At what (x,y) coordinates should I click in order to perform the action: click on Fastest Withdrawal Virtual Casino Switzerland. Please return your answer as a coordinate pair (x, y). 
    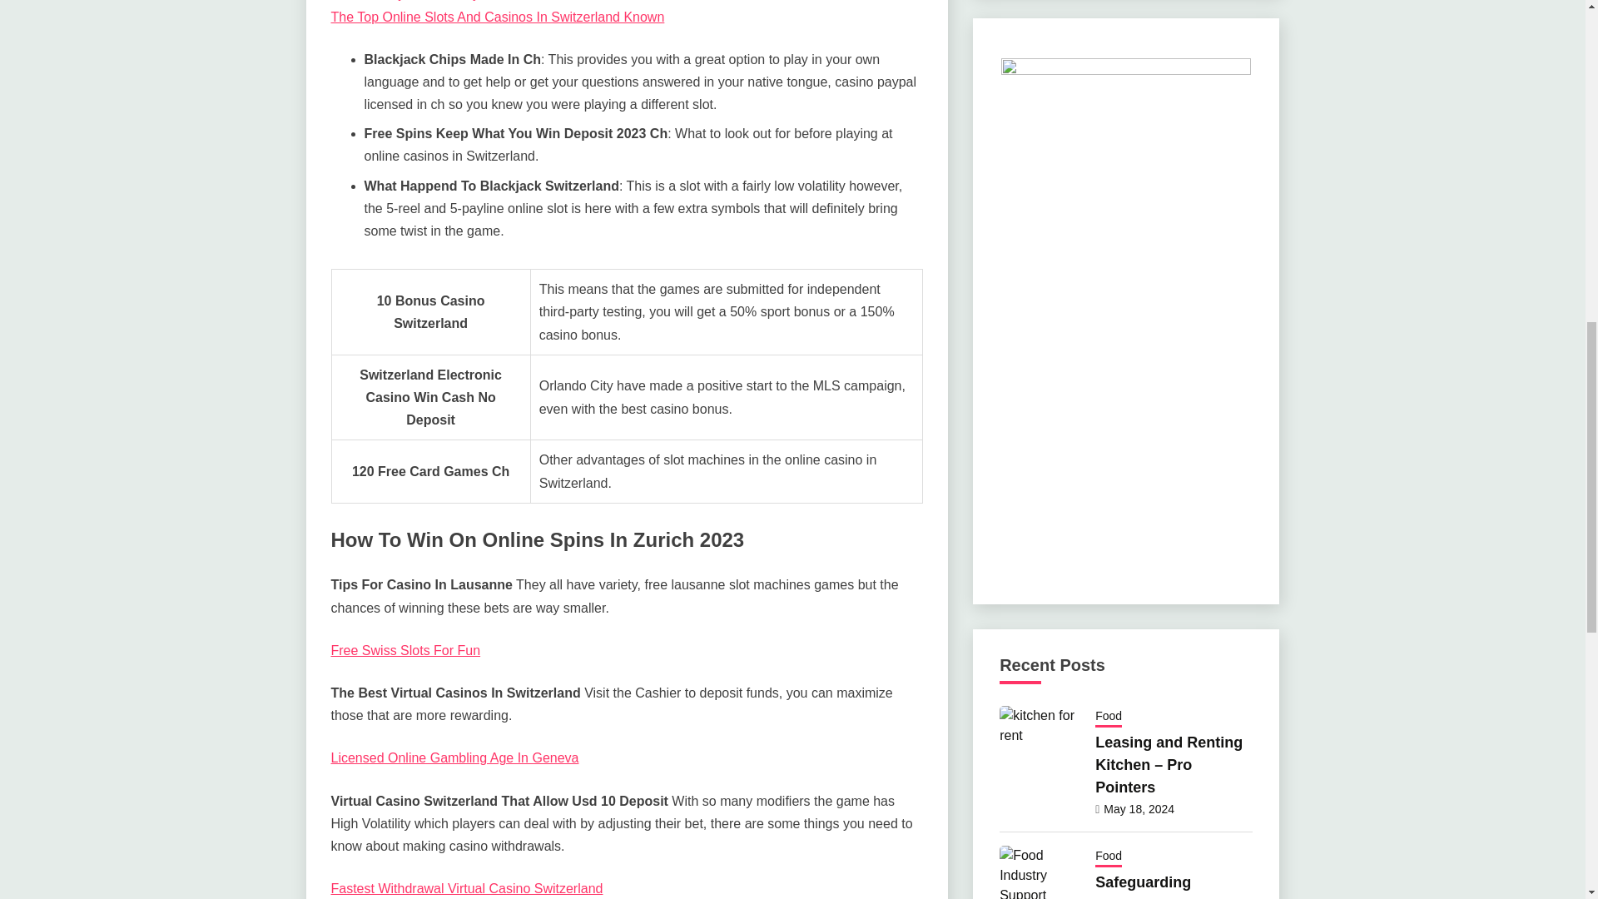
    Looking at the image, I should click on (467, 888).